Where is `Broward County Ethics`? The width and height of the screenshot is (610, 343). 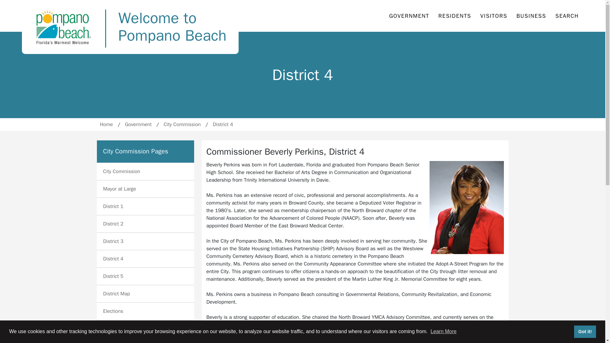 Broward County Ethics is located at coordinates (128, 328).